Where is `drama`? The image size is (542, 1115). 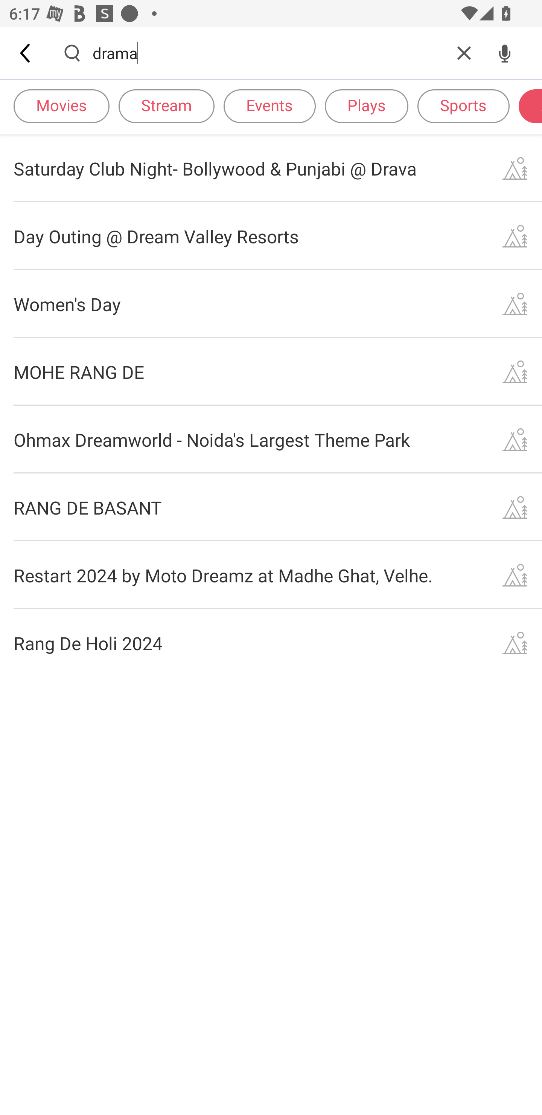
drama is located at coordinates (268, 53).